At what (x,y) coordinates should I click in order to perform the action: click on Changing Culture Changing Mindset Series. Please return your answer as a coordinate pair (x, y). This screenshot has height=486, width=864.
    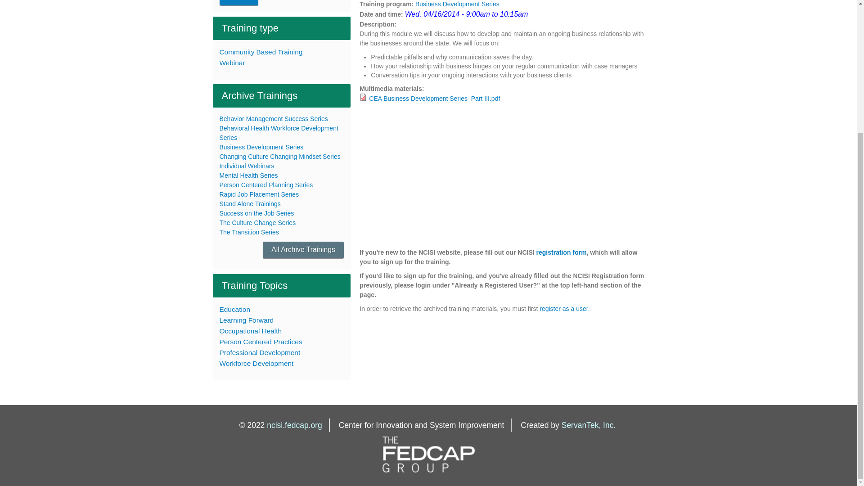
    Looking at the image, I should click on (280, 157).